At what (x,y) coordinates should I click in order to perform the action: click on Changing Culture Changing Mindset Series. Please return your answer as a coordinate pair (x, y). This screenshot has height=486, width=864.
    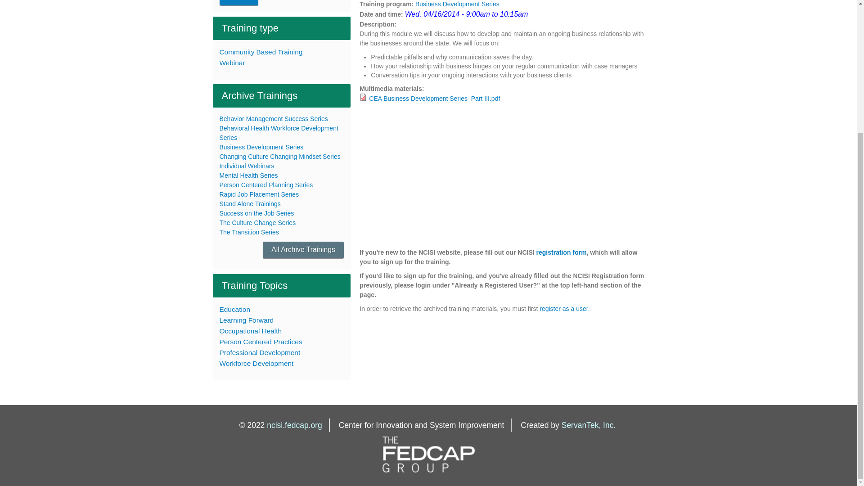
    Looking at the image, I should click on (280, 157).